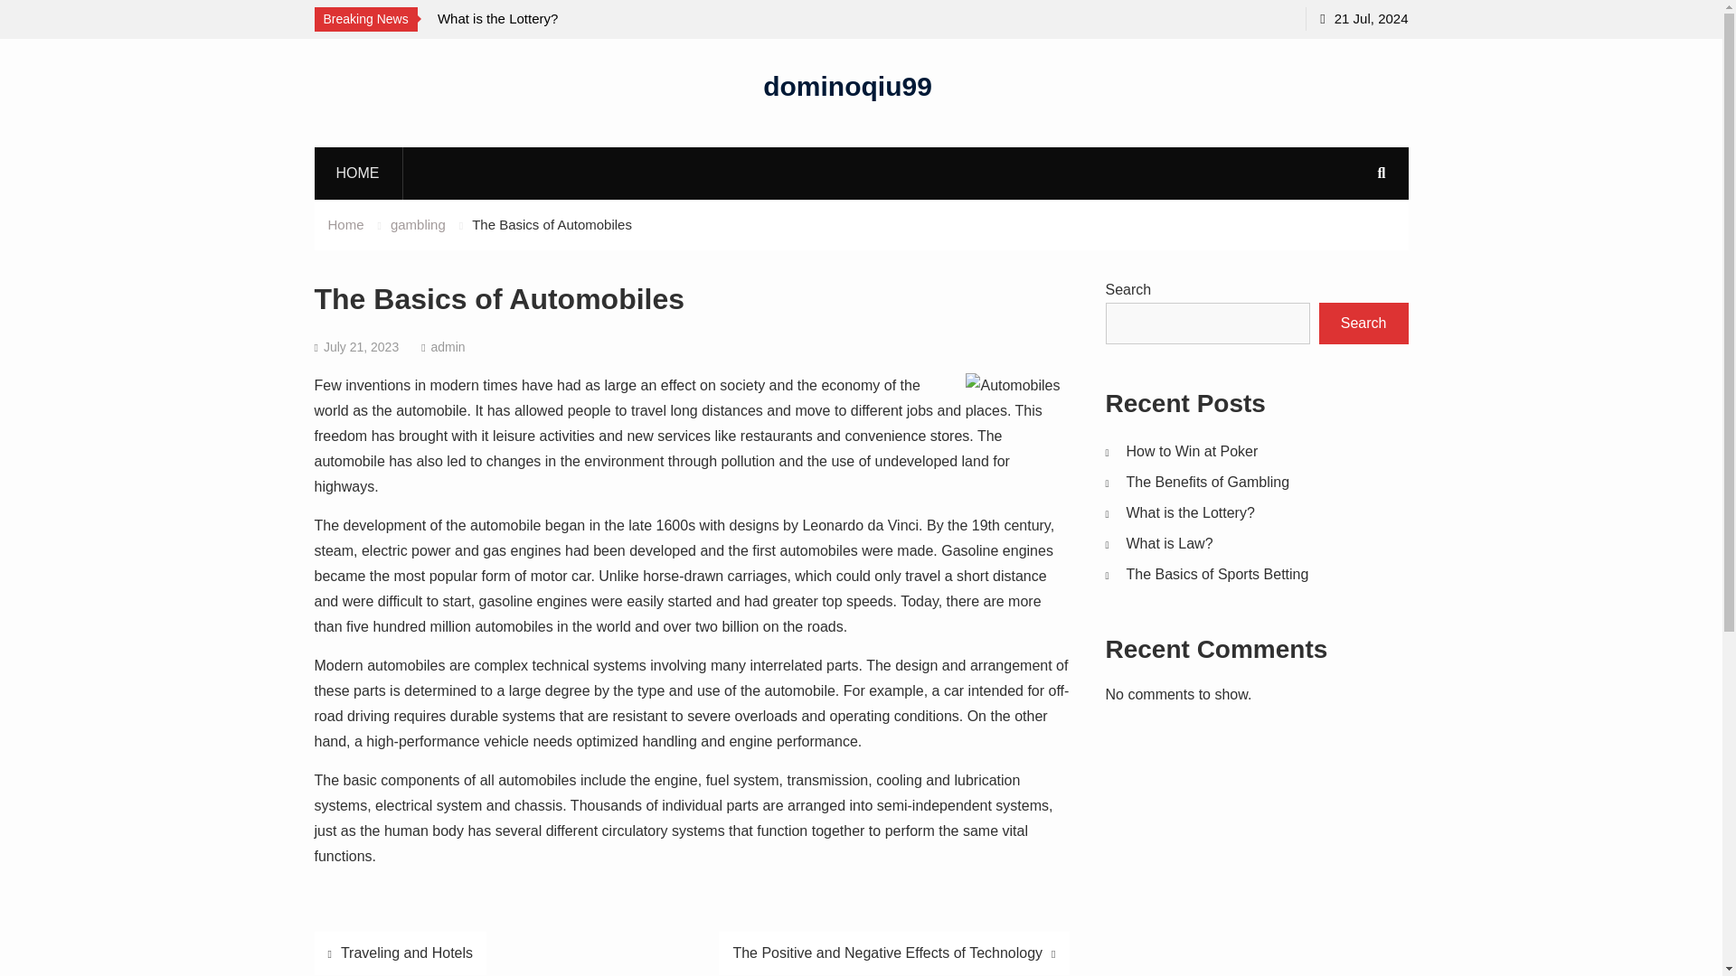  What do you see at coordinates (1170, 543) in the screenshot?
I see `What is Law?` at bounding box center [1170, 543].